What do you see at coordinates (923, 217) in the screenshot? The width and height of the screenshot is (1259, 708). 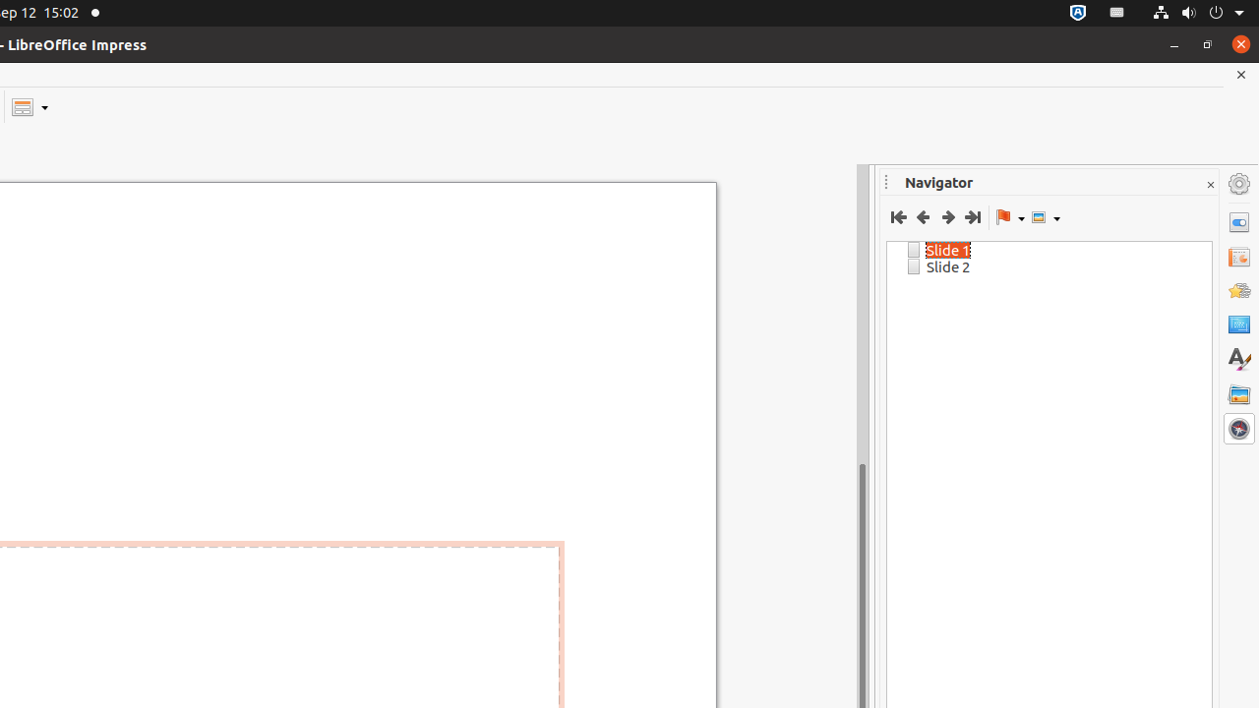 I see `Previous Slide` at bounding box center [923, 217].